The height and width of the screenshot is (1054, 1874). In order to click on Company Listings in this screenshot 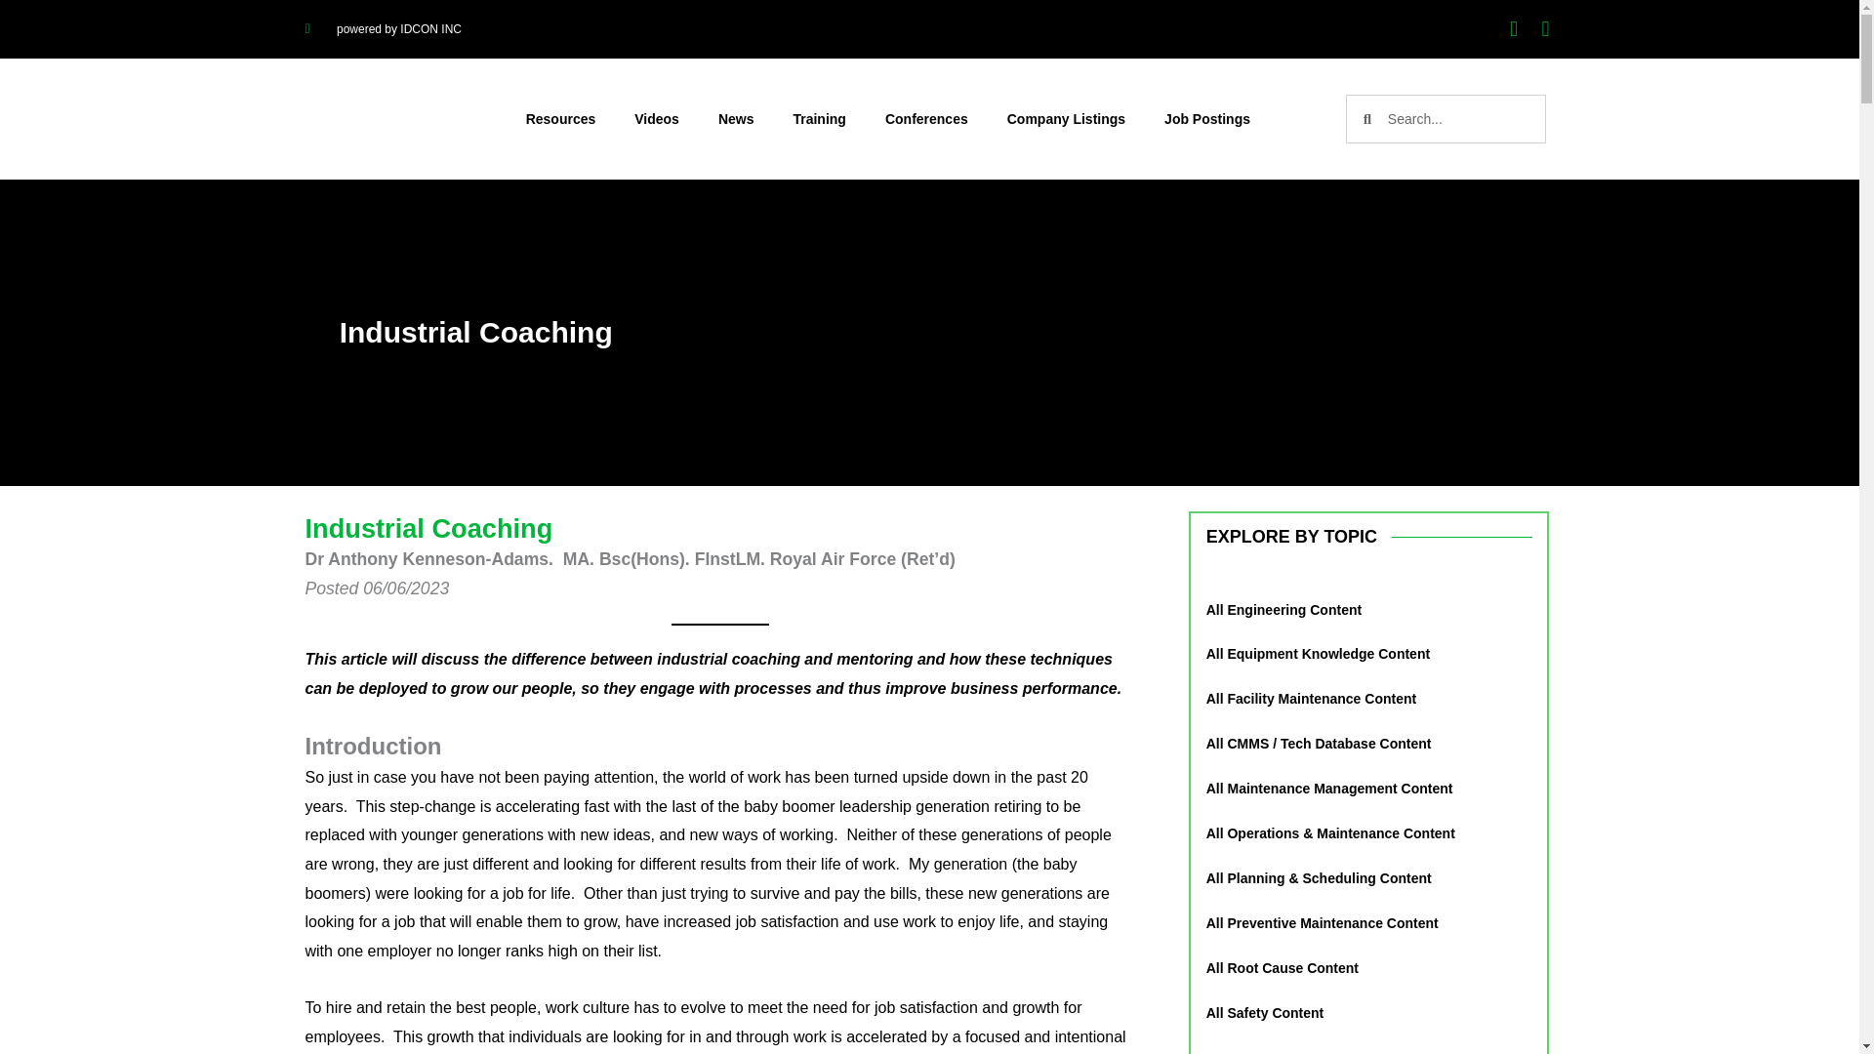, I will do `click(1066, 119)`.